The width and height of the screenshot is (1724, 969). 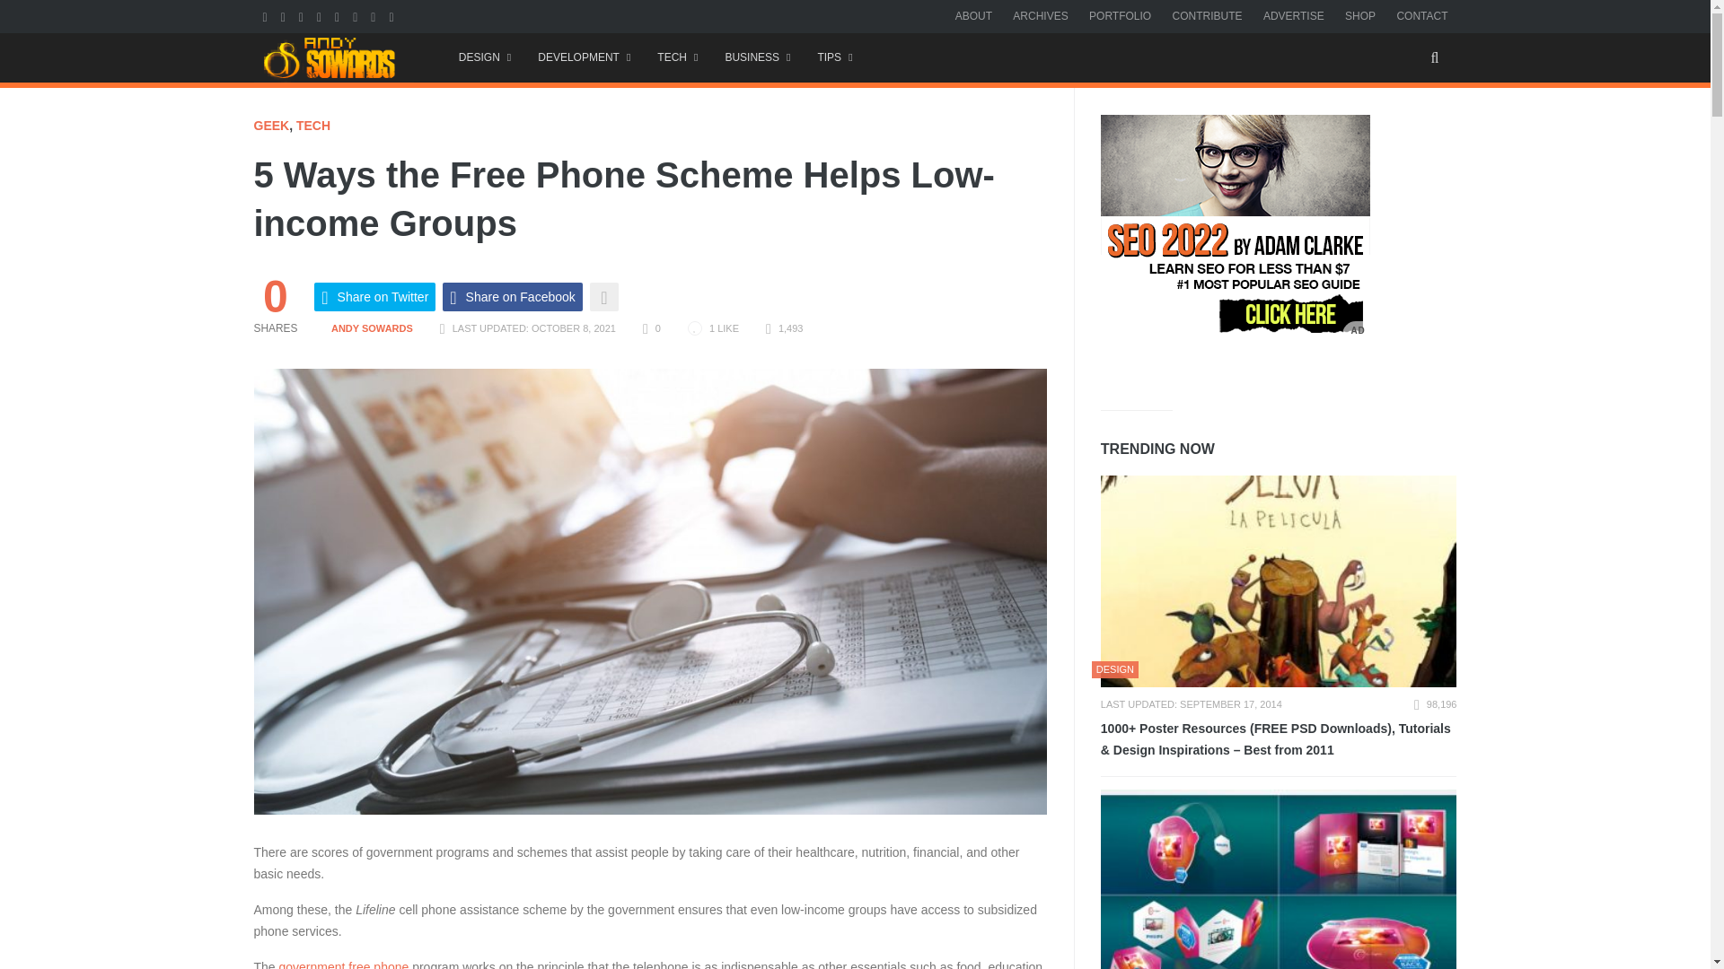 What do you see at coordinates (1040, 15) in the screenshot?
I see `ARCHIVES` at bounding box center [1040, 15].